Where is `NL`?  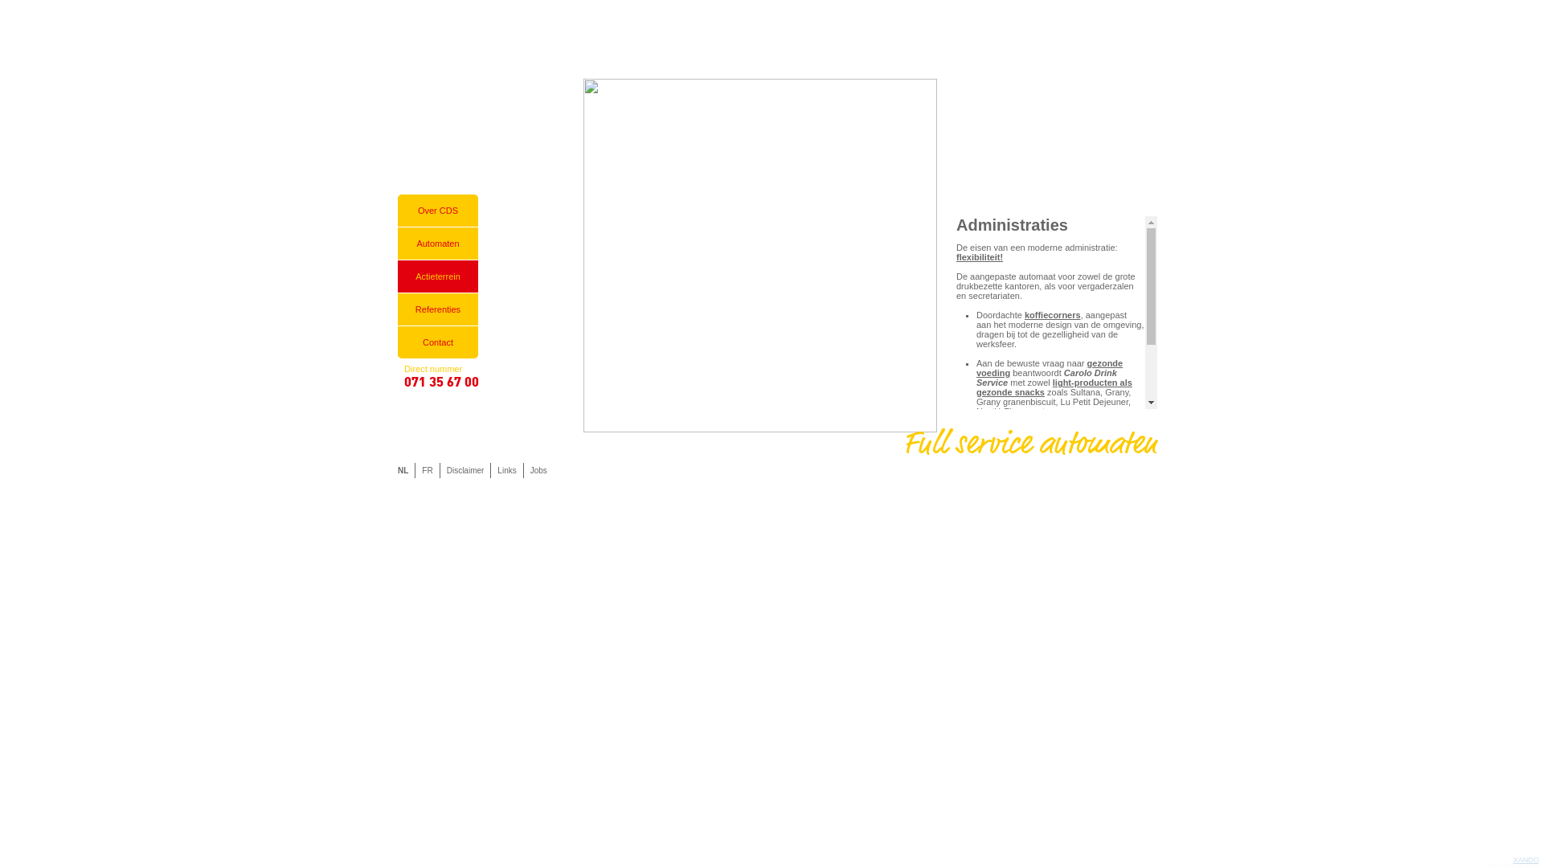
NL is located at coordinates (403, 471).